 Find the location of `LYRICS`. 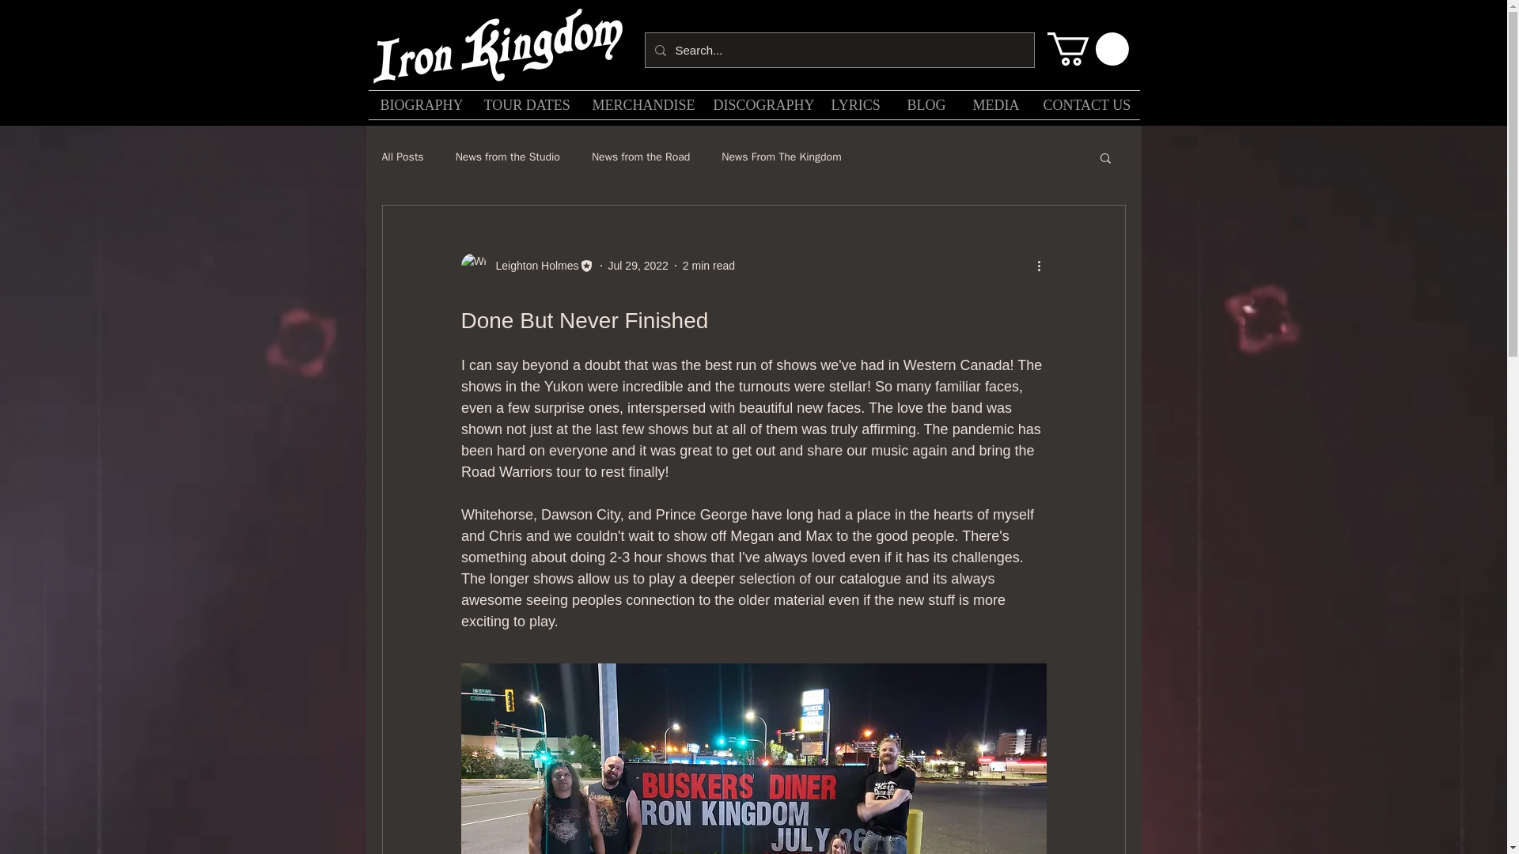

LYRICS is located at coordinates (856, 104).